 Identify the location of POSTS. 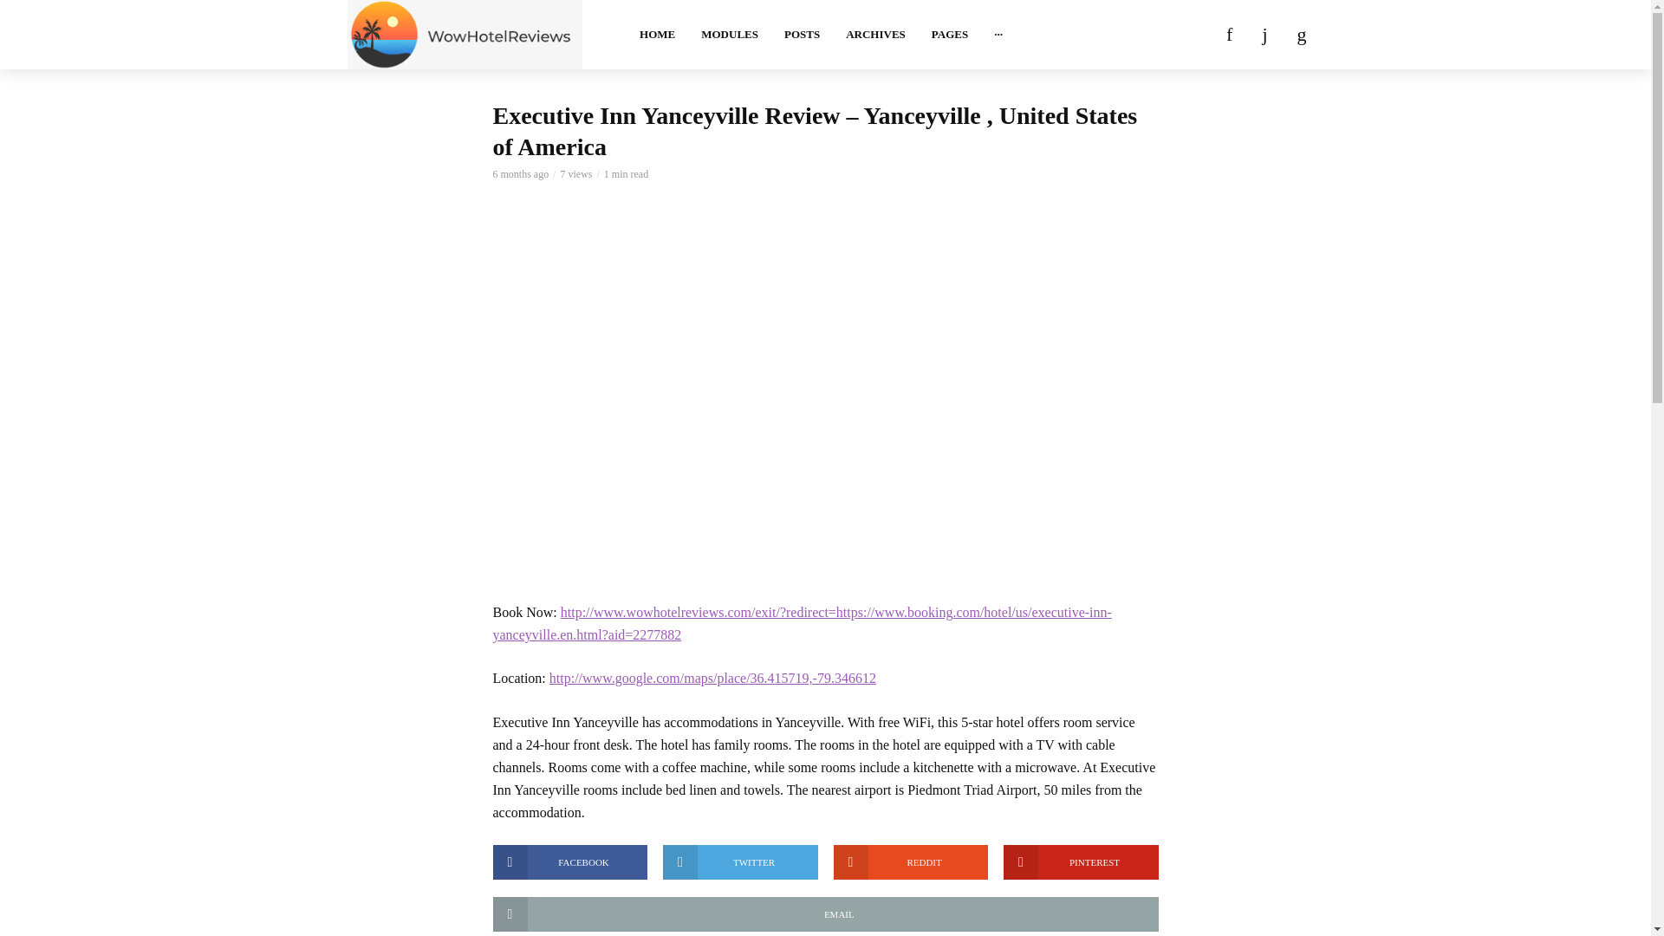
(803, 35).